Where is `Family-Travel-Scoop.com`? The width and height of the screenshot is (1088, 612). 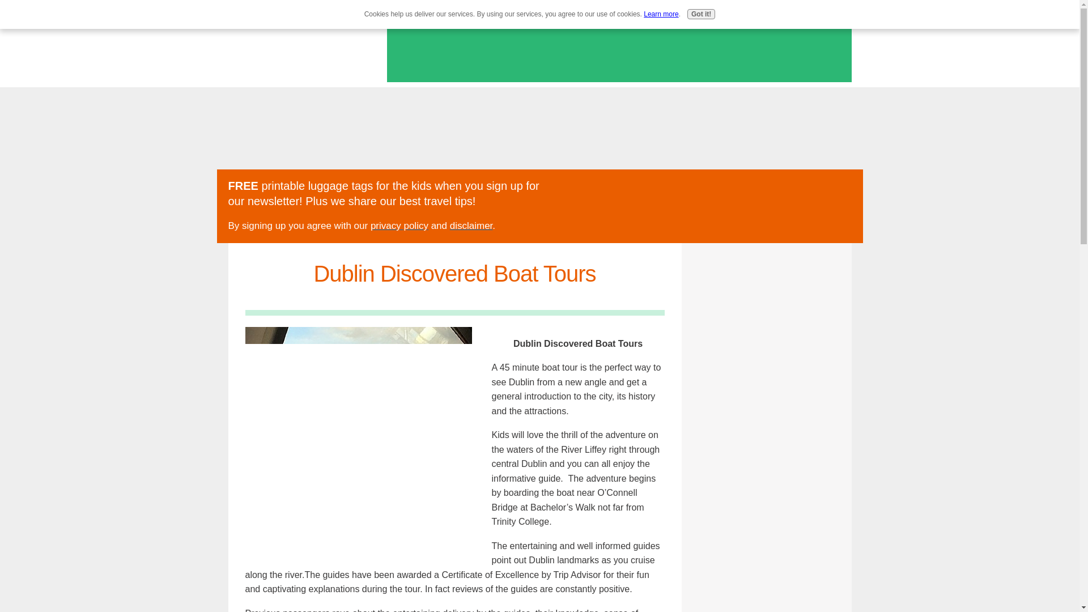 Family-Travel-Scoop.com is located at coordinates (297, 53).